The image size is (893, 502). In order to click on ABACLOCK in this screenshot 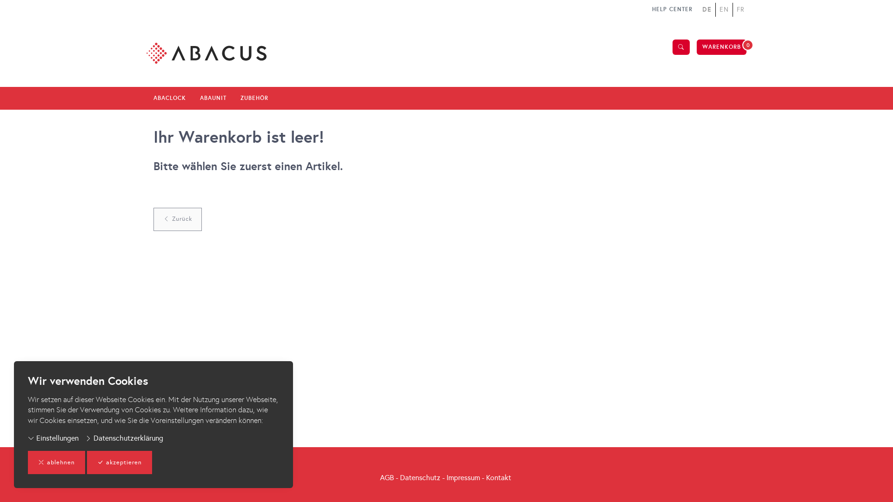, I will do `click(170, 98)`.